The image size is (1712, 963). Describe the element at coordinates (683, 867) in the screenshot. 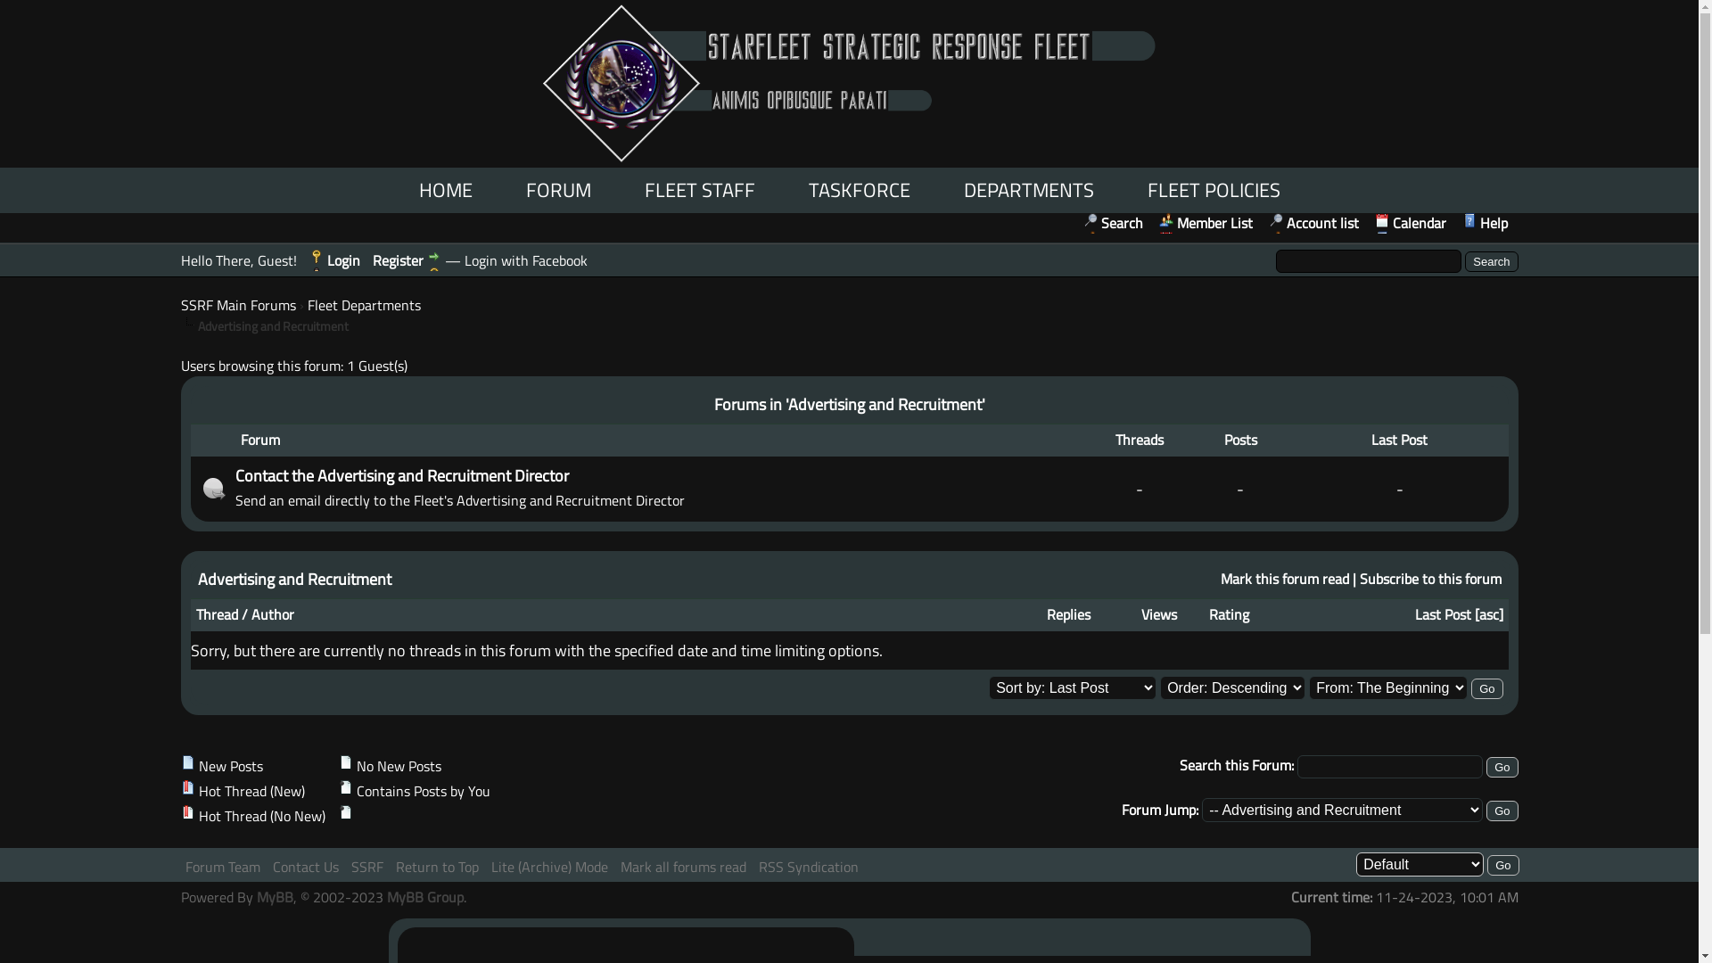

I see `Mark all forums read` at that location.